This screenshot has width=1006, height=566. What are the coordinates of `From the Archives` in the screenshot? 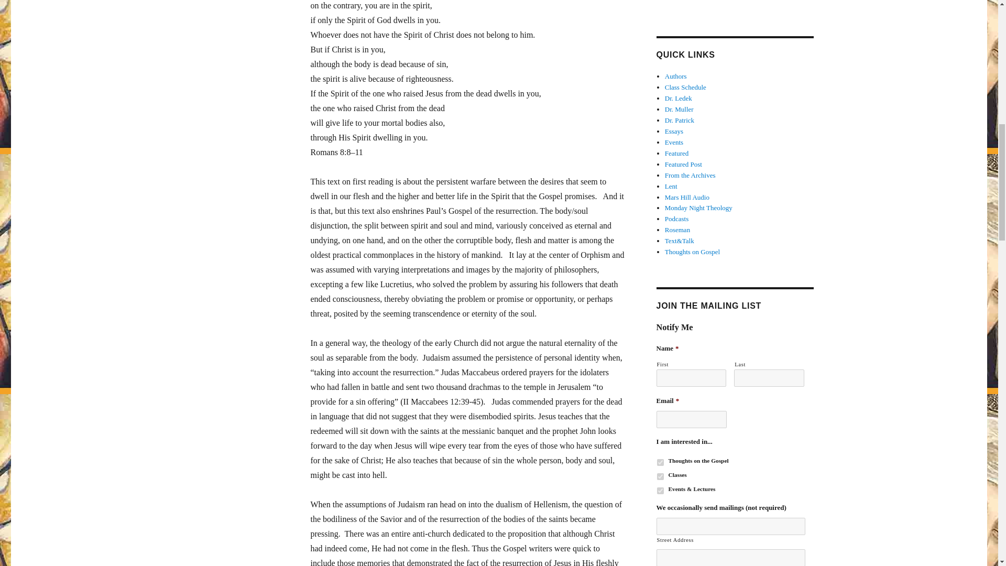 It's located at (690, 175).